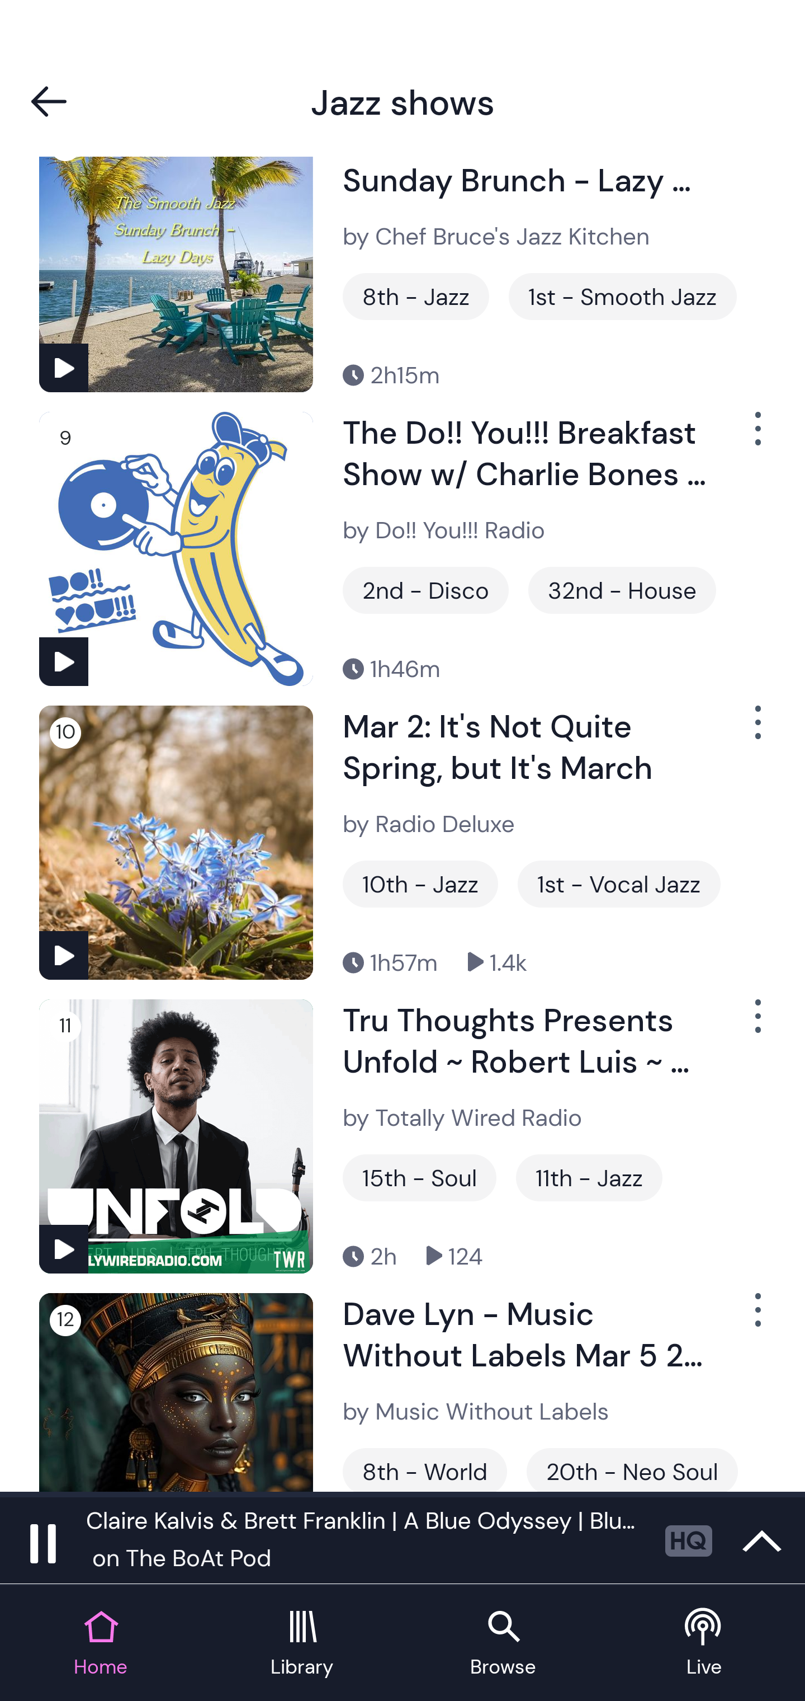  Describe the element at coordinates (704, 1644) in the screenshot. I see `Live tab Live` at that location.